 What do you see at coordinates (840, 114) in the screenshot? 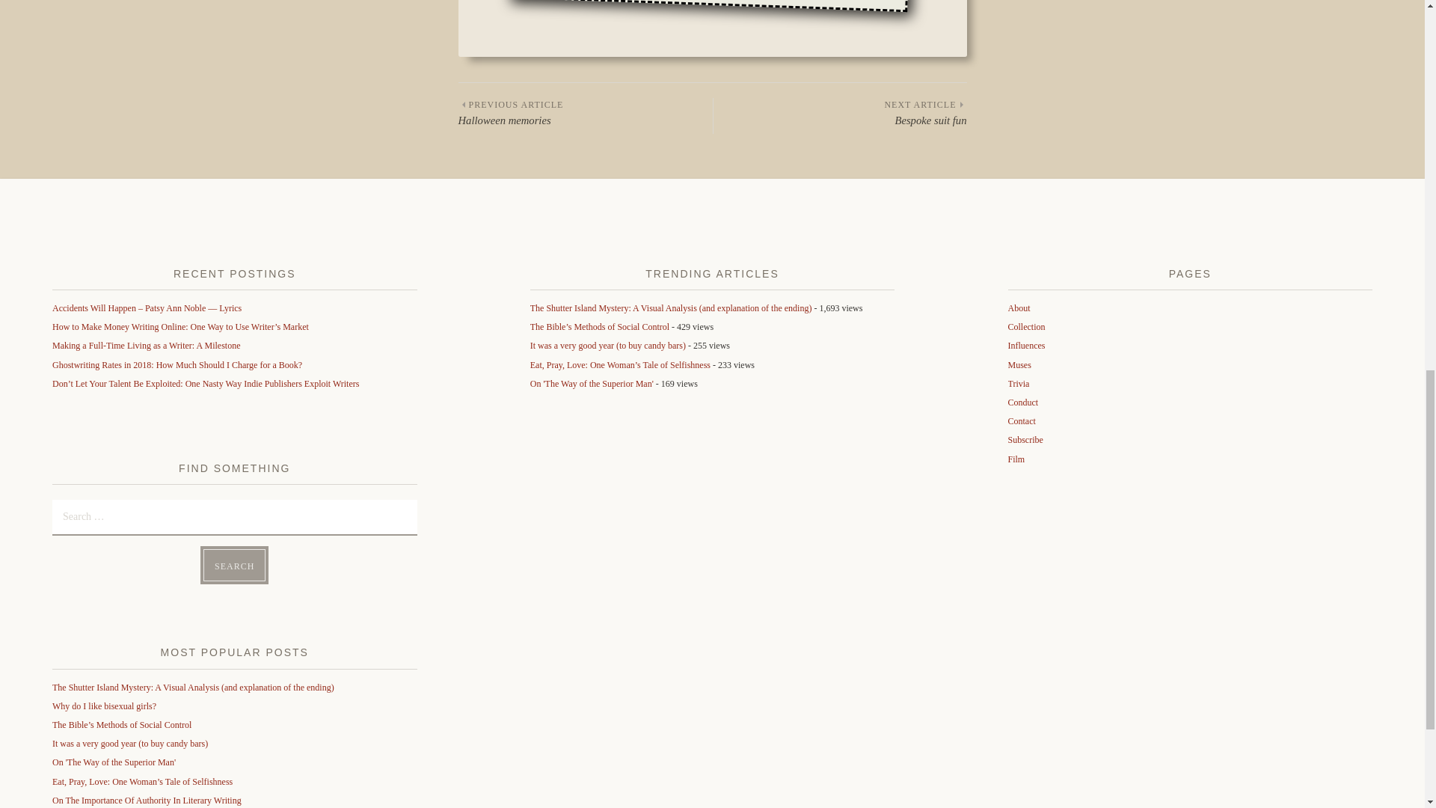
I see `On The Importance Of Authority In Literary Writing` at bounding box center [840, 114].